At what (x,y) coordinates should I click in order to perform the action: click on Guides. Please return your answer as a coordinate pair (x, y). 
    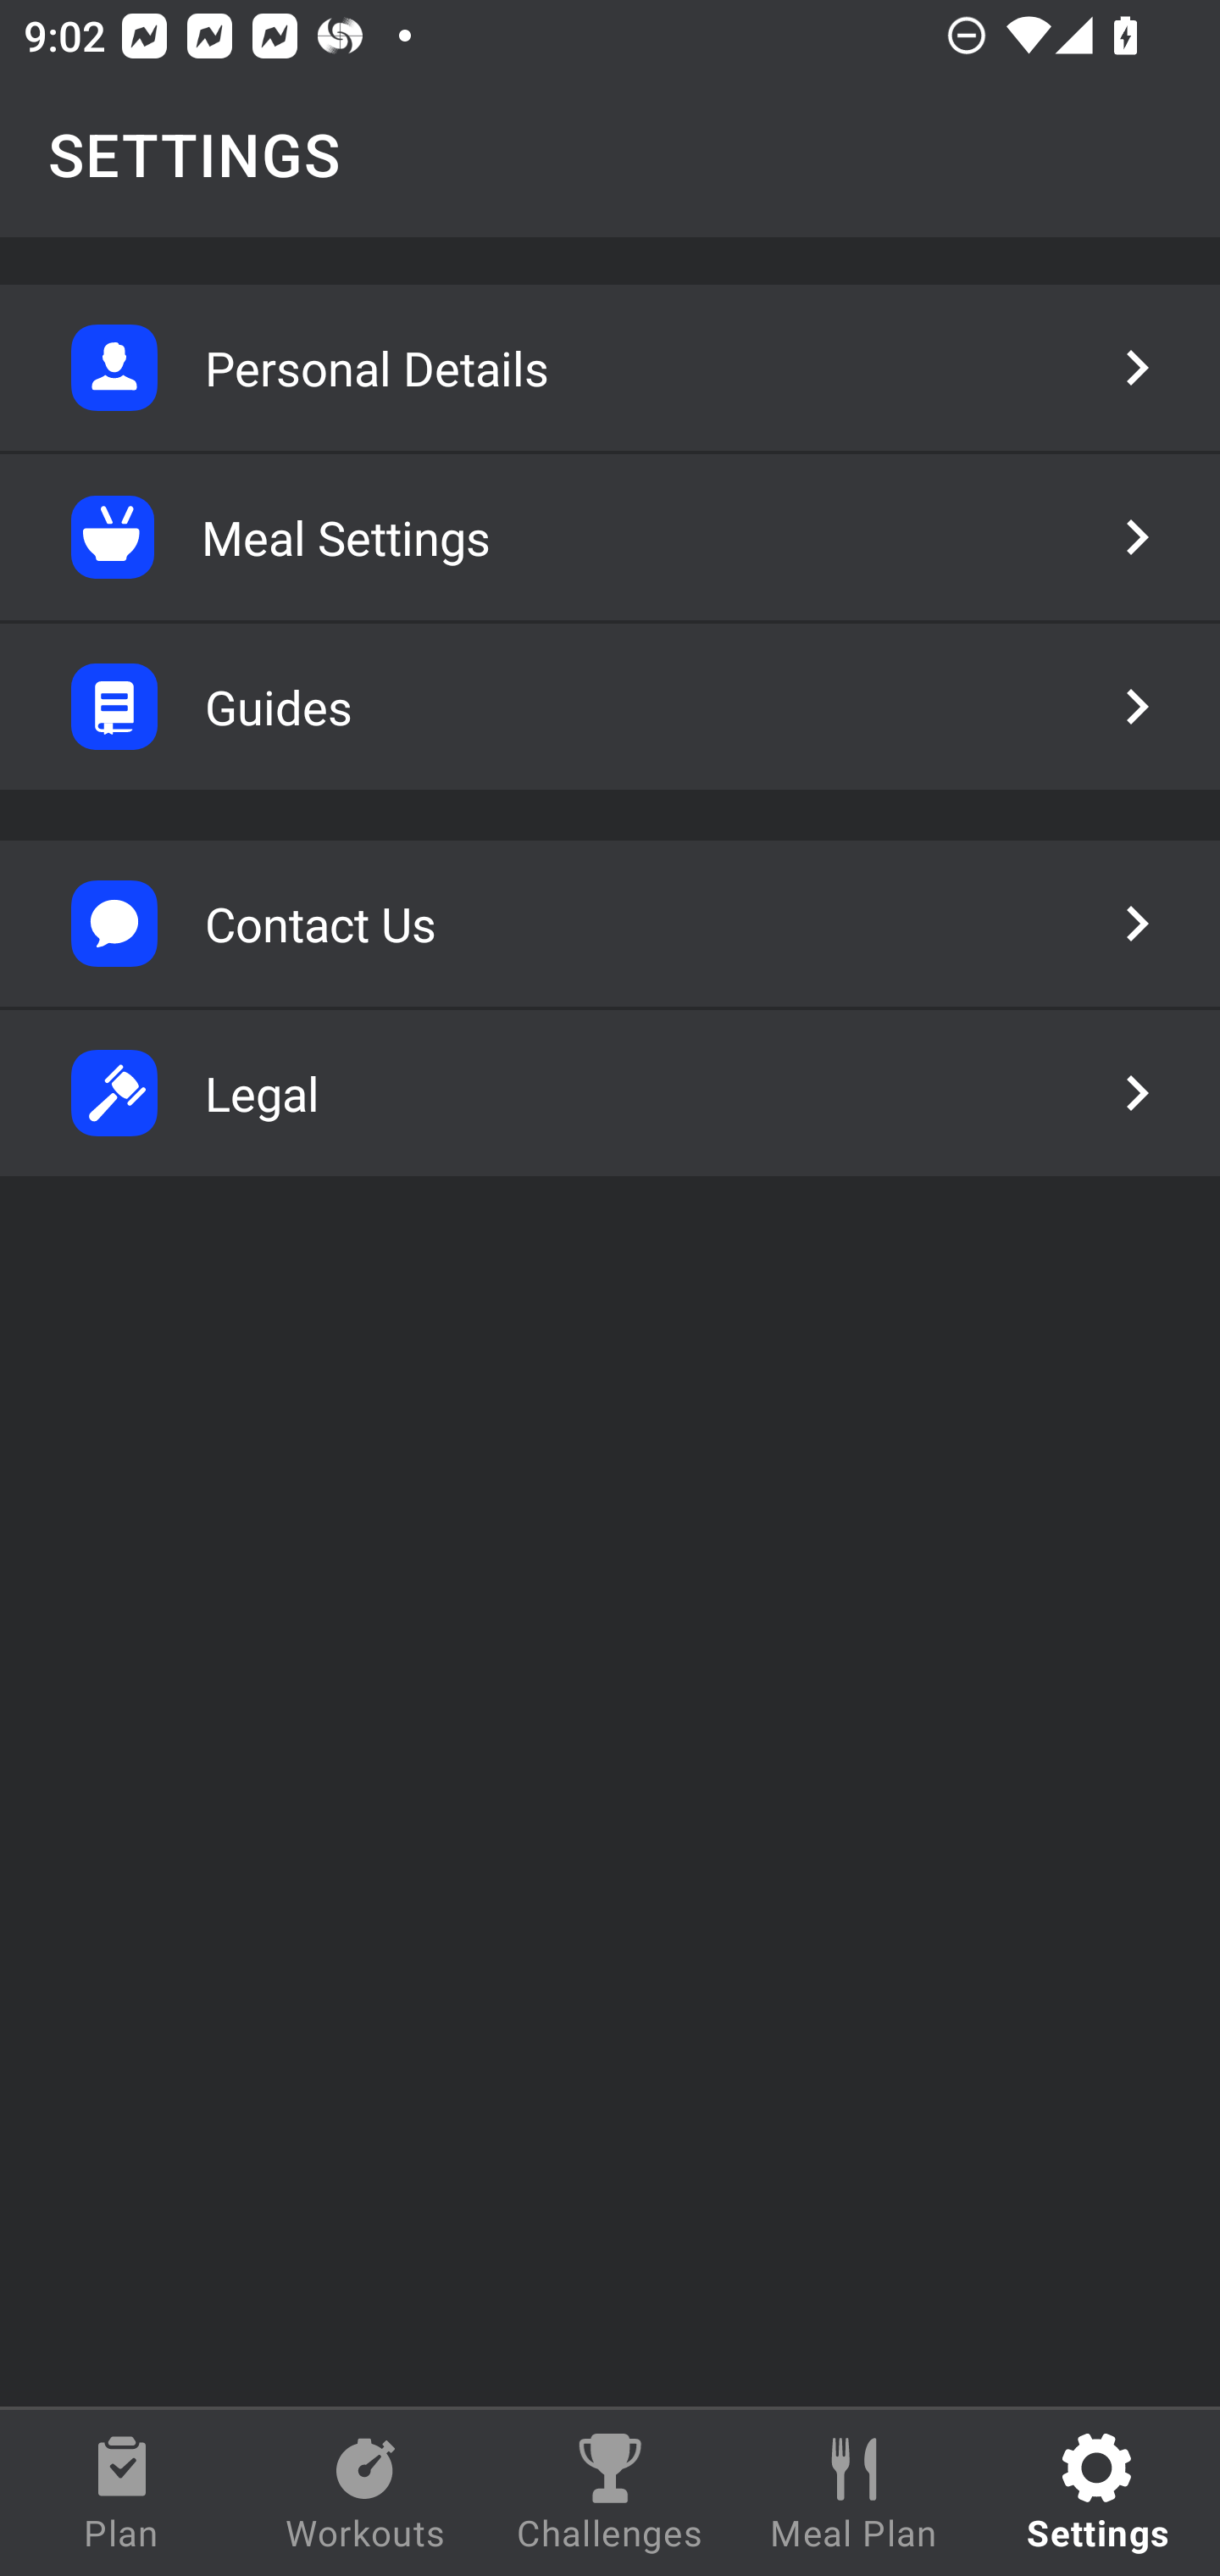
    Looking at the image, I should click on (610, 707).